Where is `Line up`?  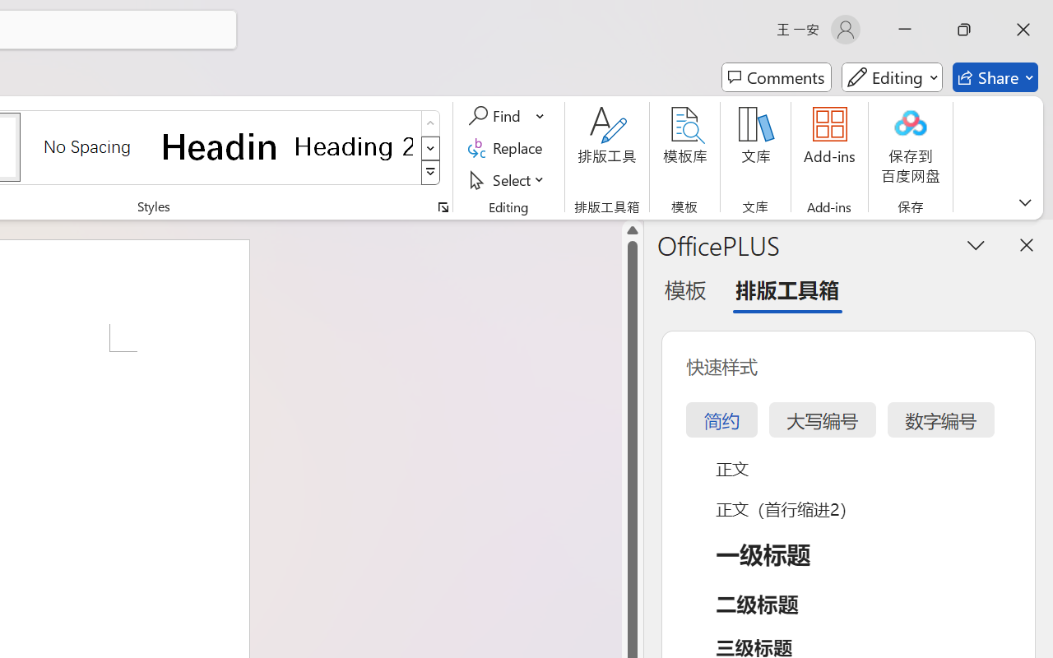
Line up is located at coordinates (633, 230).